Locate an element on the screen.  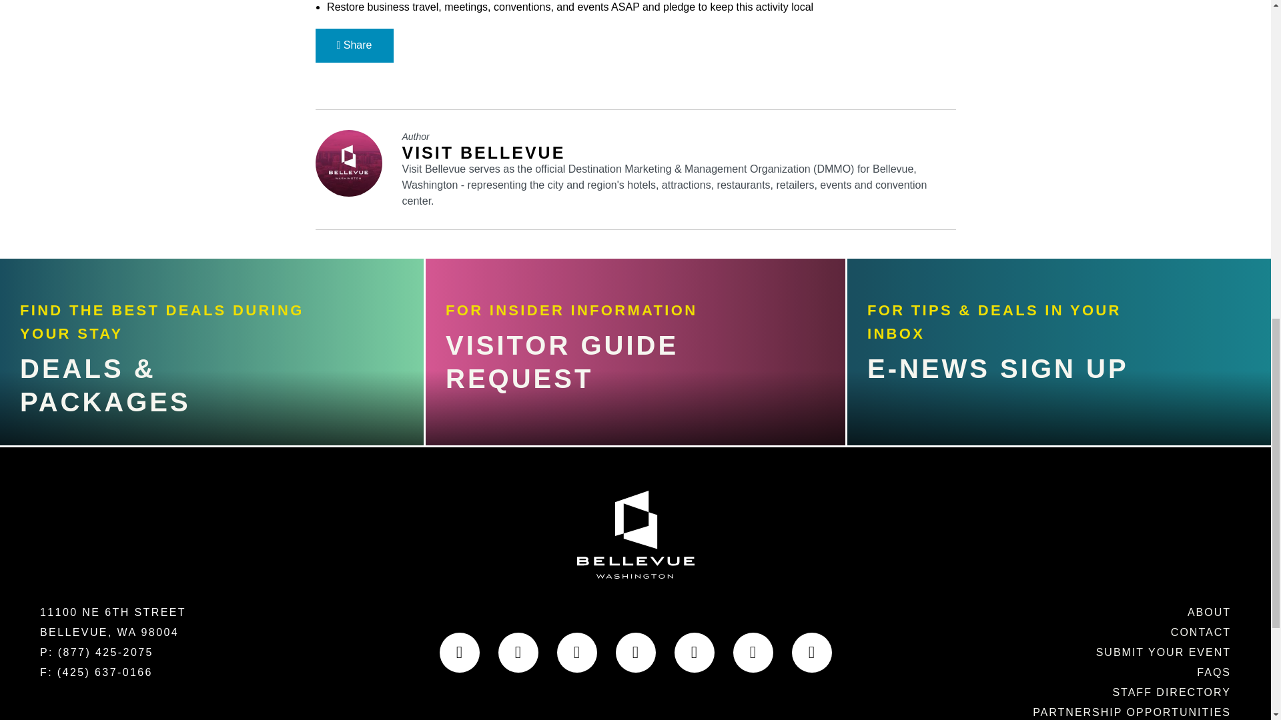
HOTELS is located at coordinates (123, 360).